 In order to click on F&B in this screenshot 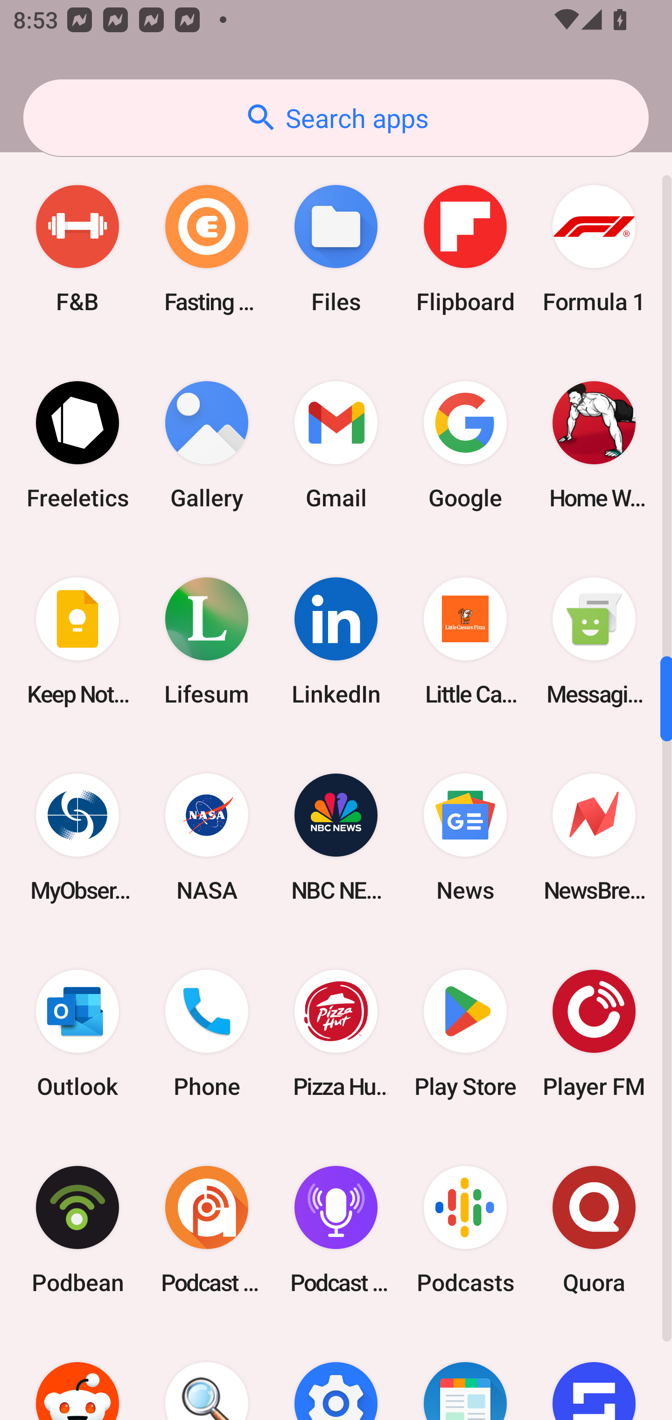, I will do `click(77, 248)`.